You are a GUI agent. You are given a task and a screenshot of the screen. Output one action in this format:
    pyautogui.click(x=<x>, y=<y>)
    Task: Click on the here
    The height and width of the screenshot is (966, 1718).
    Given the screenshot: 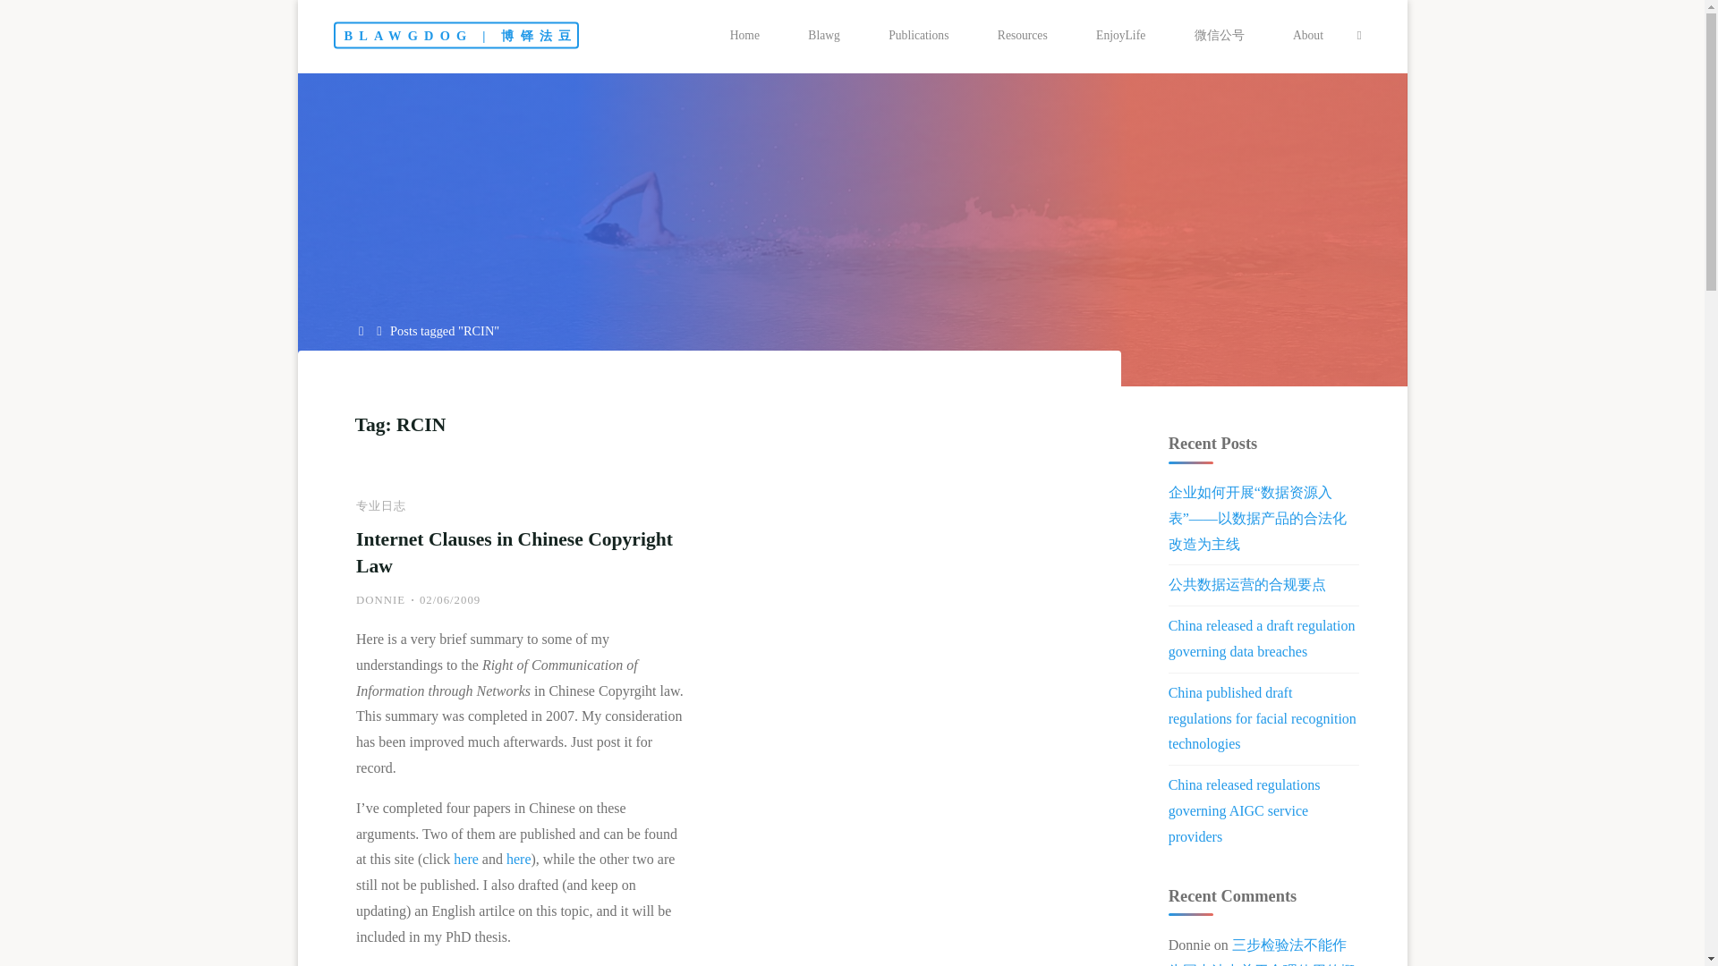 What is the action you would take?
    pyautogui.click(x=465, y=859)
    